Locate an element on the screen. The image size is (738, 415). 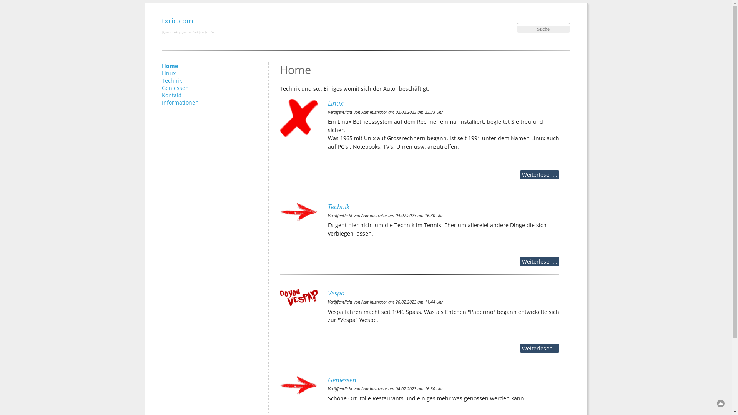
Technik is located at coordinates (444, 207).